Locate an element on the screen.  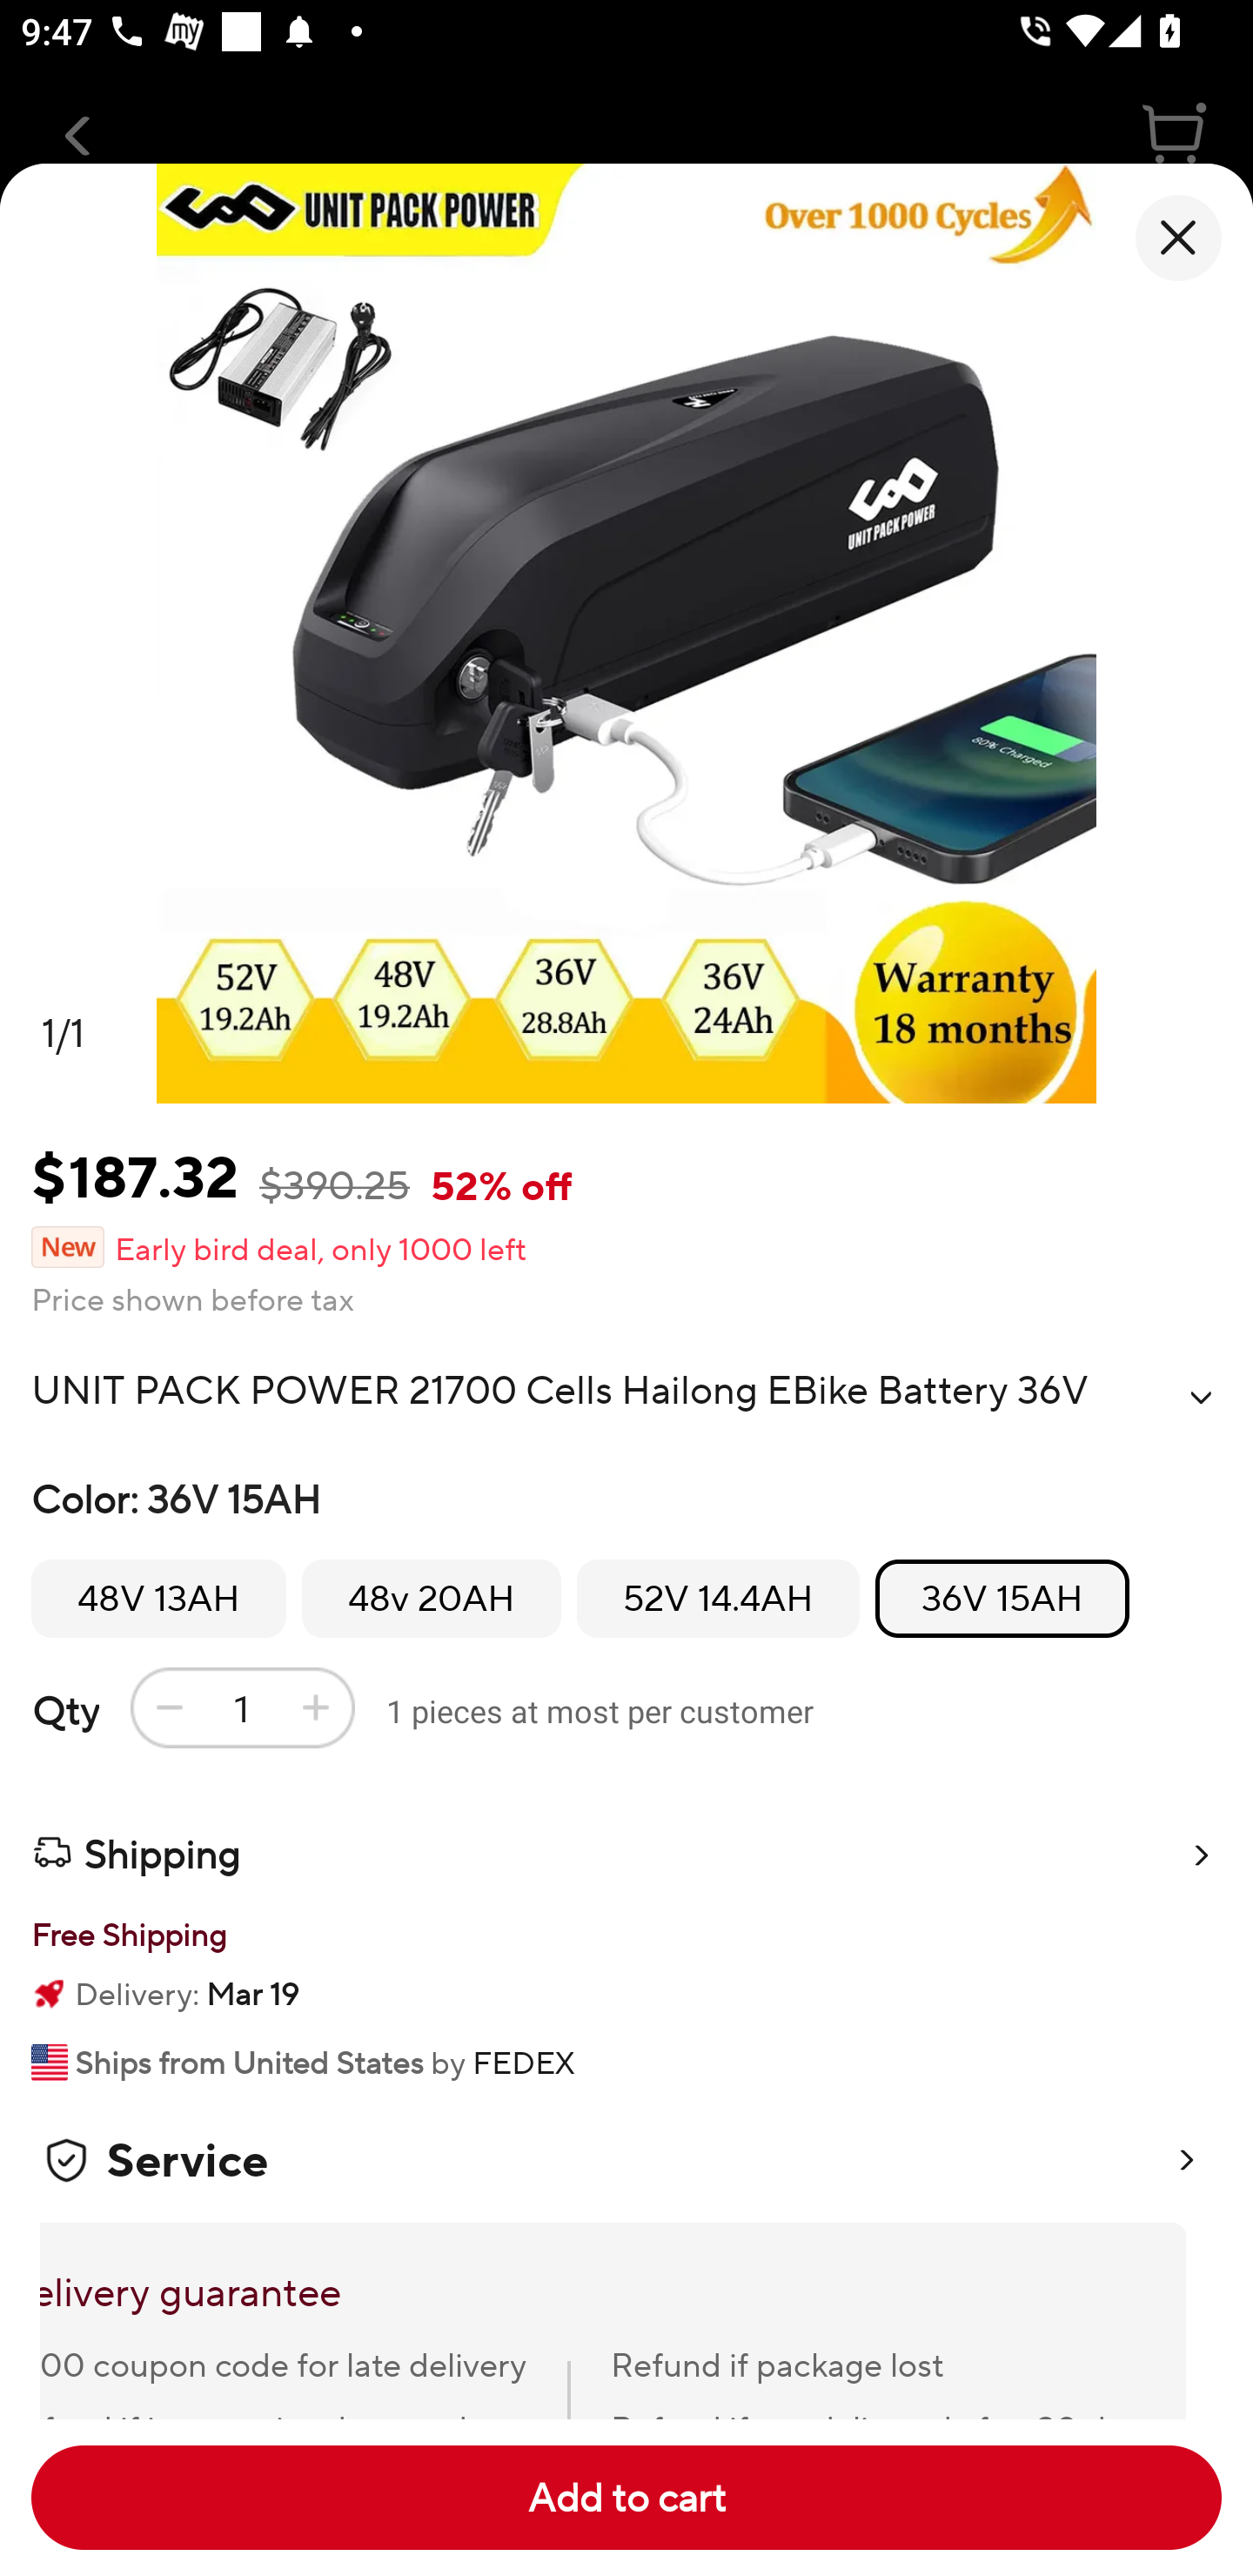
48v 20AH is located at coordinates (432, 1598).